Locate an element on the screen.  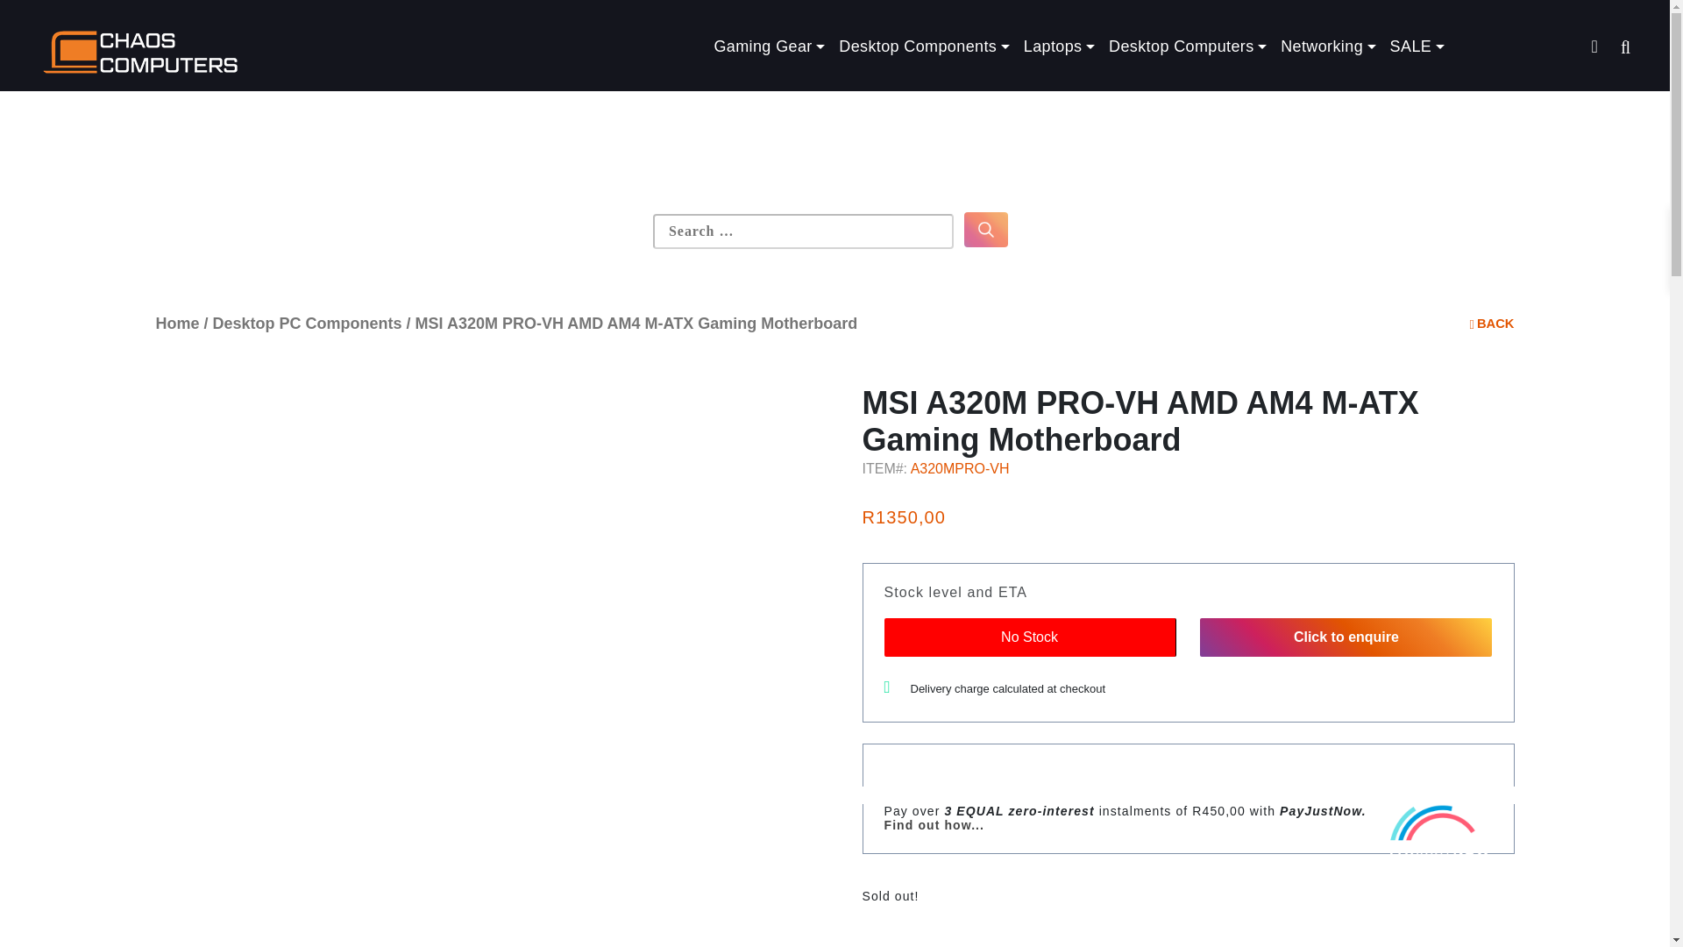
Desktop Computers is located at coordinates (1188, 46).